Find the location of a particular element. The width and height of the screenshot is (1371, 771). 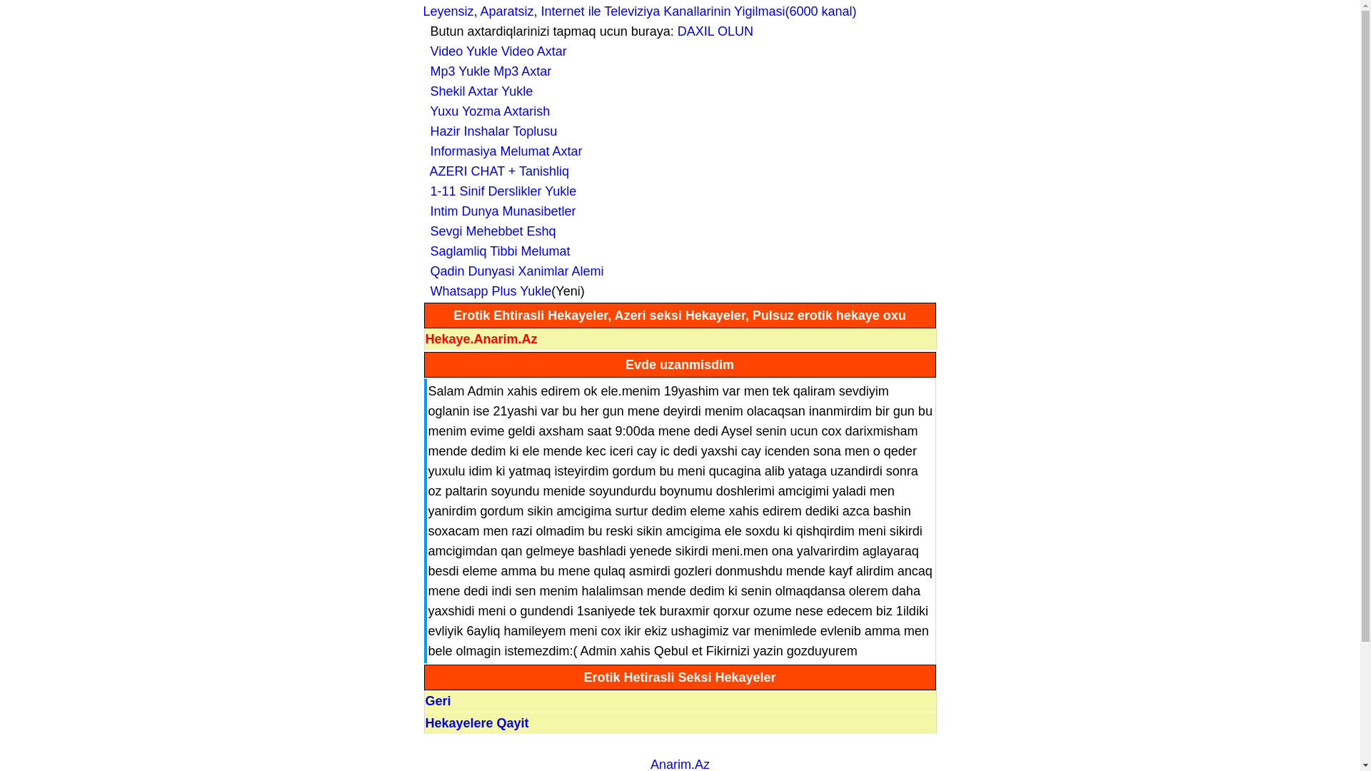

  Shekil Axtar Yukle is located at coordinates (478, 91).